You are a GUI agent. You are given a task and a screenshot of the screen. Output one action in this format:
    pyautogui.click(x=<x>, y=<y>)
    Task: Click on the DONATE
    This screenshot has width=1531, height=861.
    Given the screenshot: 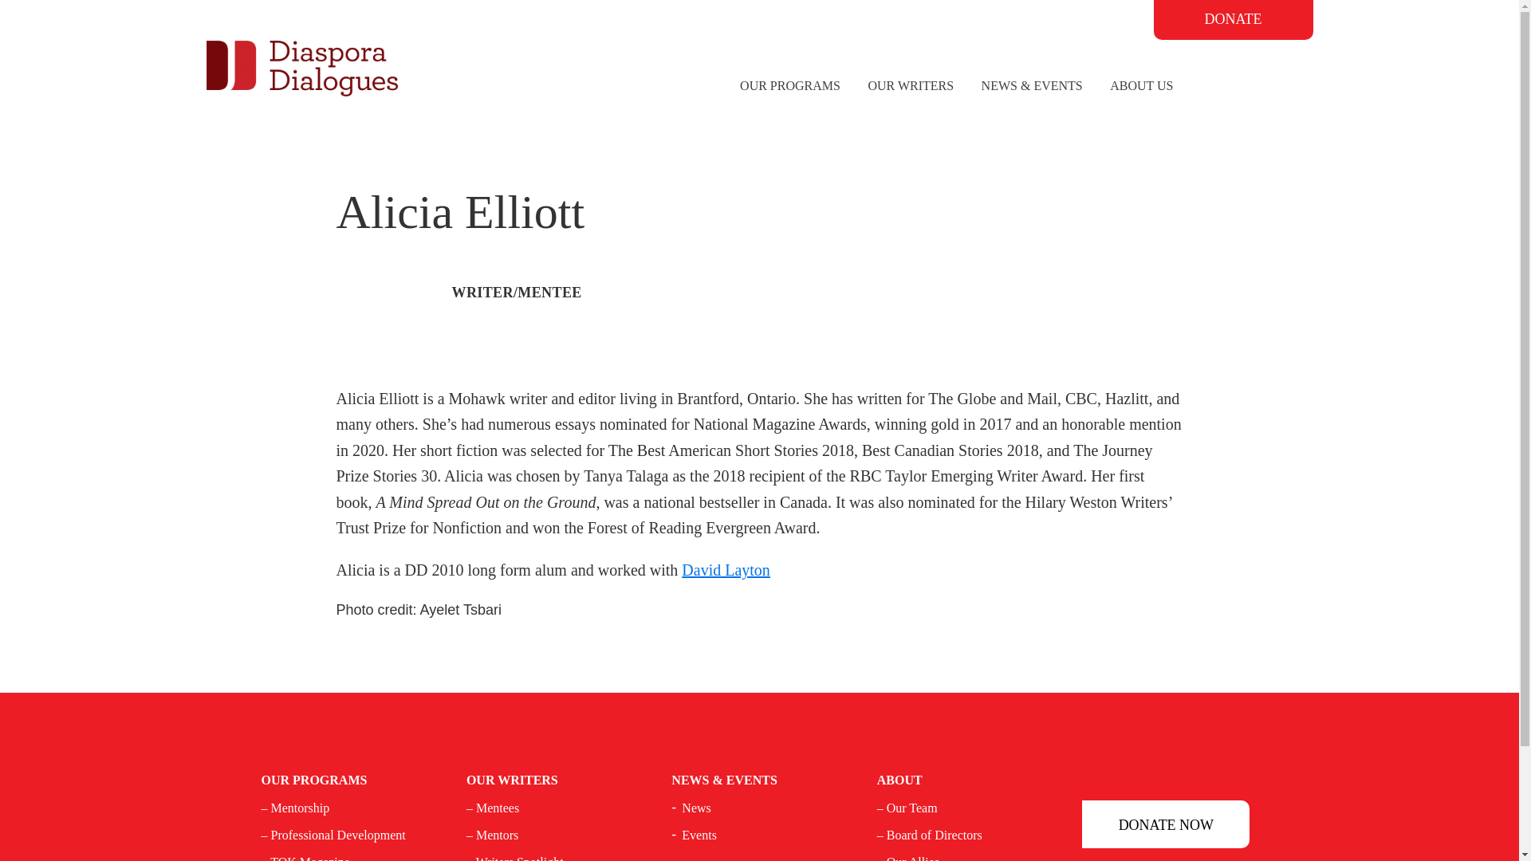 What is the action you would take?
    pyautogui.click(x=1232, y=19)
    